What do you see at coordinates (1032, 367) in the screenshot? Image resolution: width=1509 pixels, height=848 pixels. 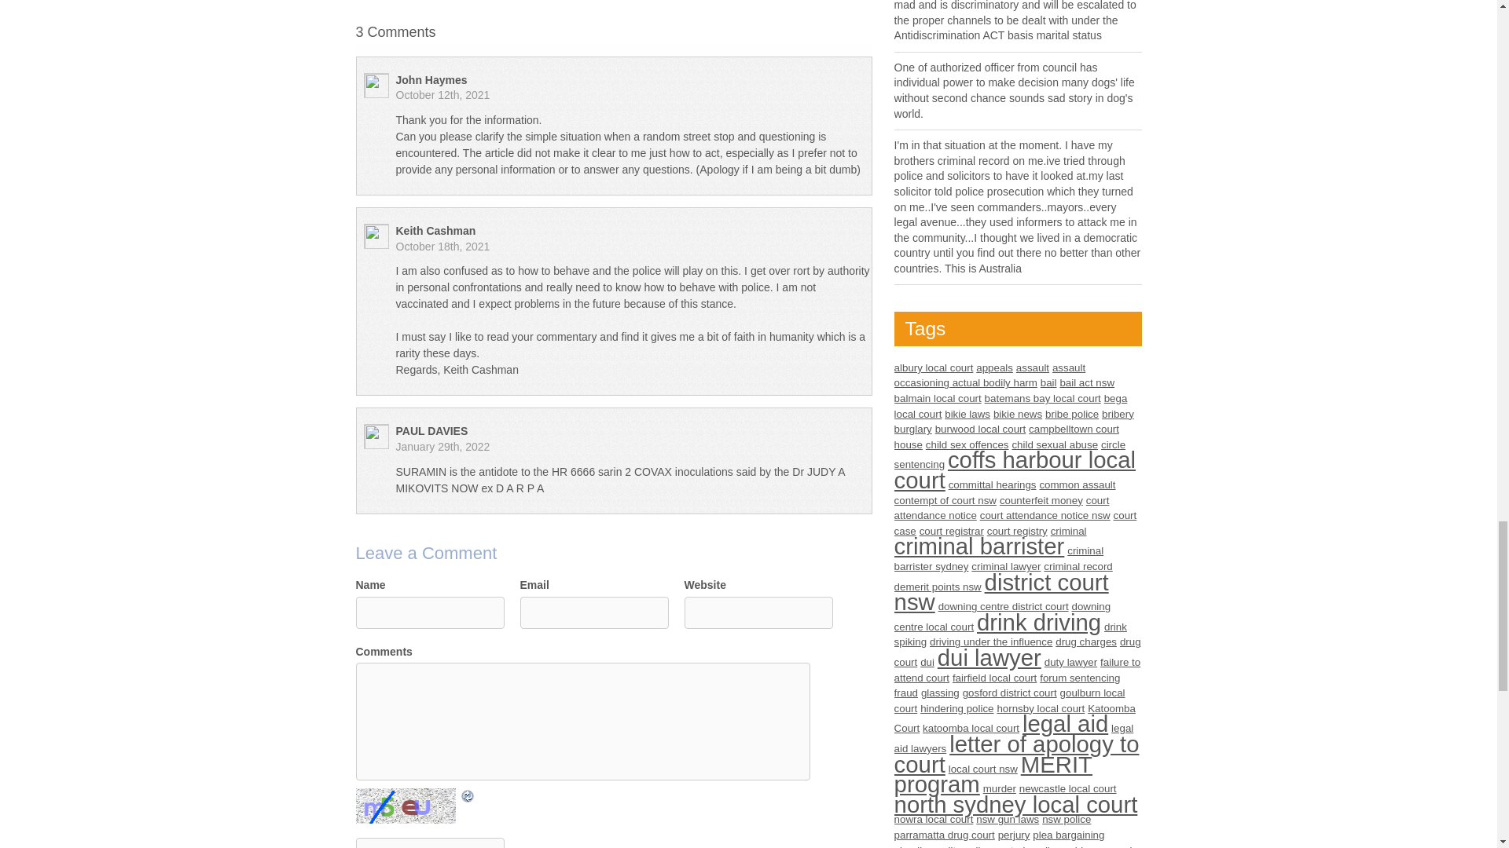 I see `1 topics` at bounding box center [1032, 367].